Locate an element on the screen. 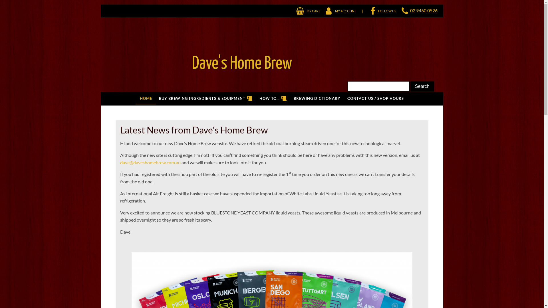 The height and width of the screenshot is (308, 548). MY CART is located at coordinates (308, 11).